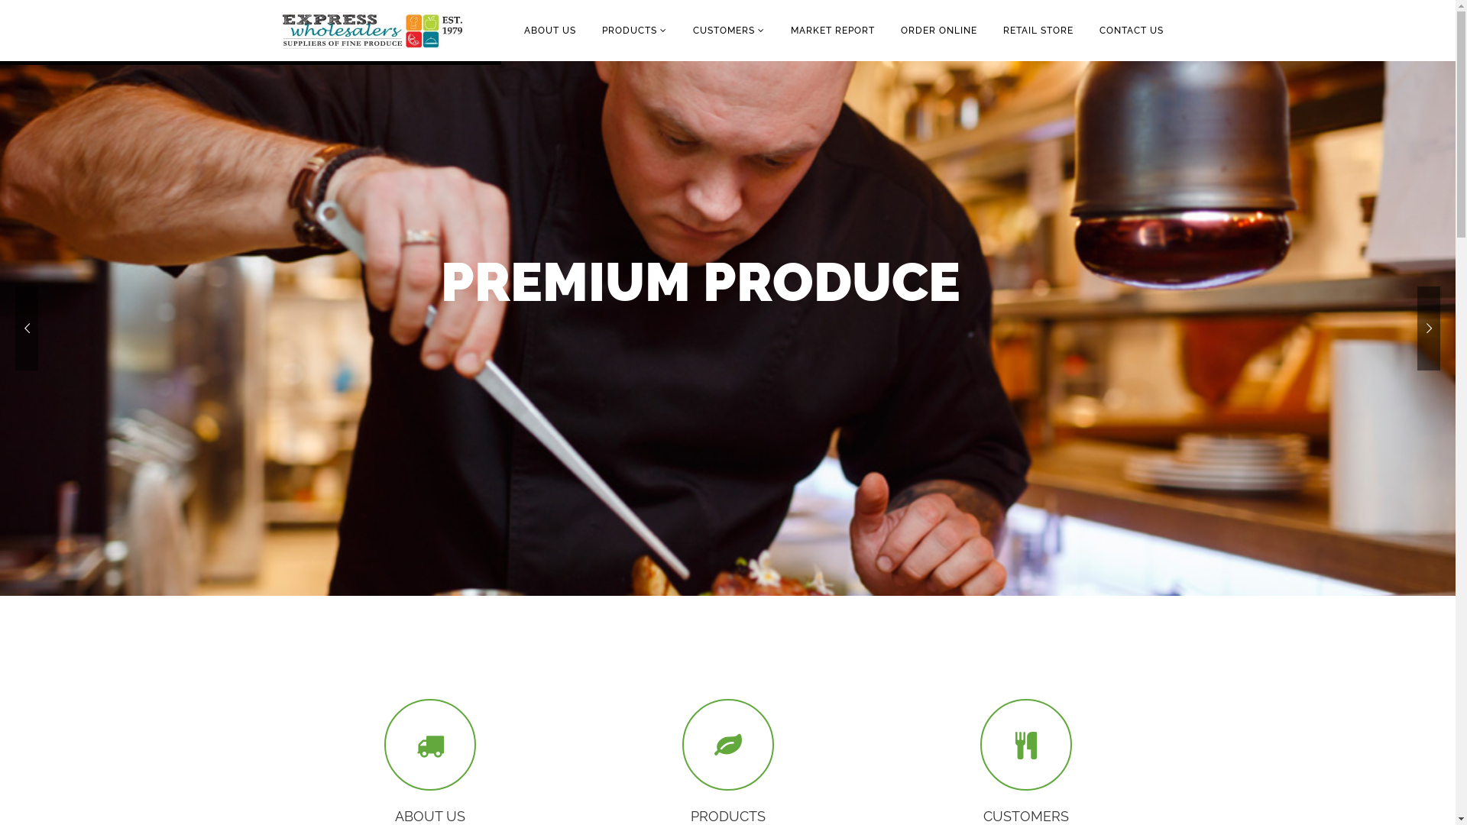 This screenshot has width=1467, height=825. What do you see at coordinates (833, 31) in the screenshot?
I see `MARKET REPORT` at bounding box center [833, 31].